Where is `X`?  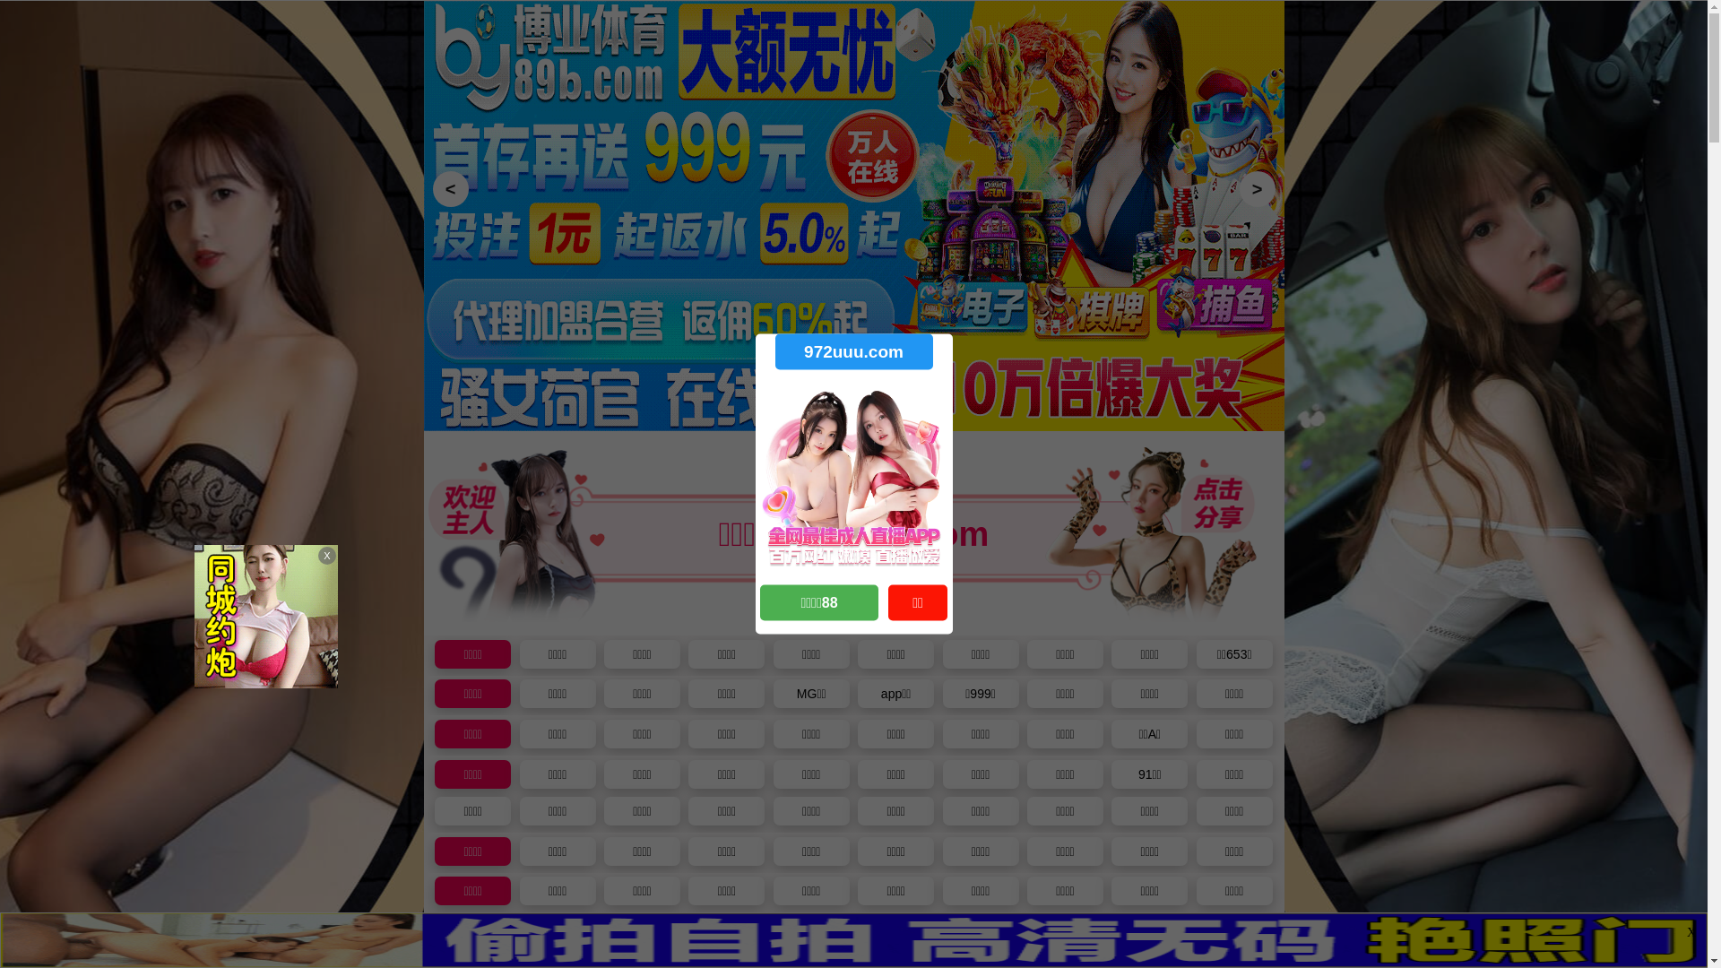
X is located at coordinates (1691, 933).